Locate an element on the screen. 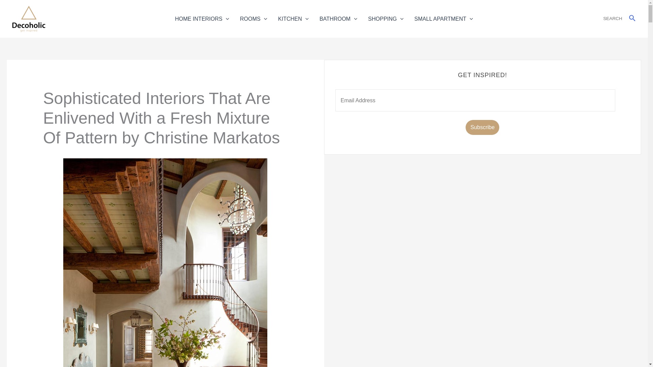 The image size is (653, 367). SHOPPING is located at coordinates (385, 18).